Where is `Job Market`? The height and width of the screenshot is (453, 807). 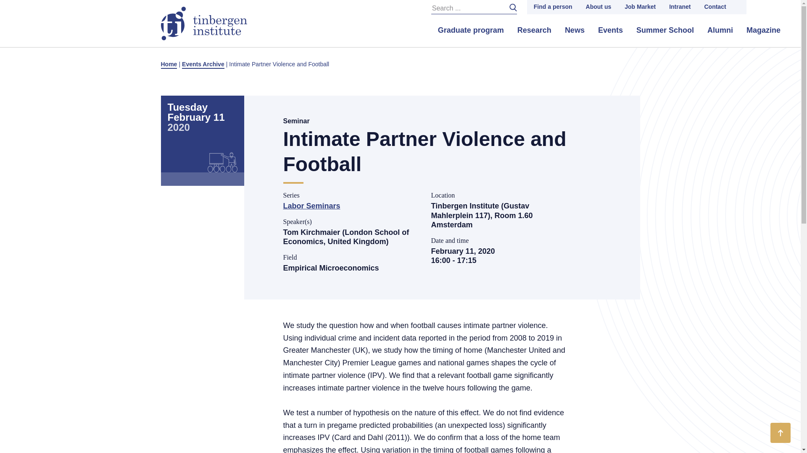 Job Market is located at coordinates (640, 7).